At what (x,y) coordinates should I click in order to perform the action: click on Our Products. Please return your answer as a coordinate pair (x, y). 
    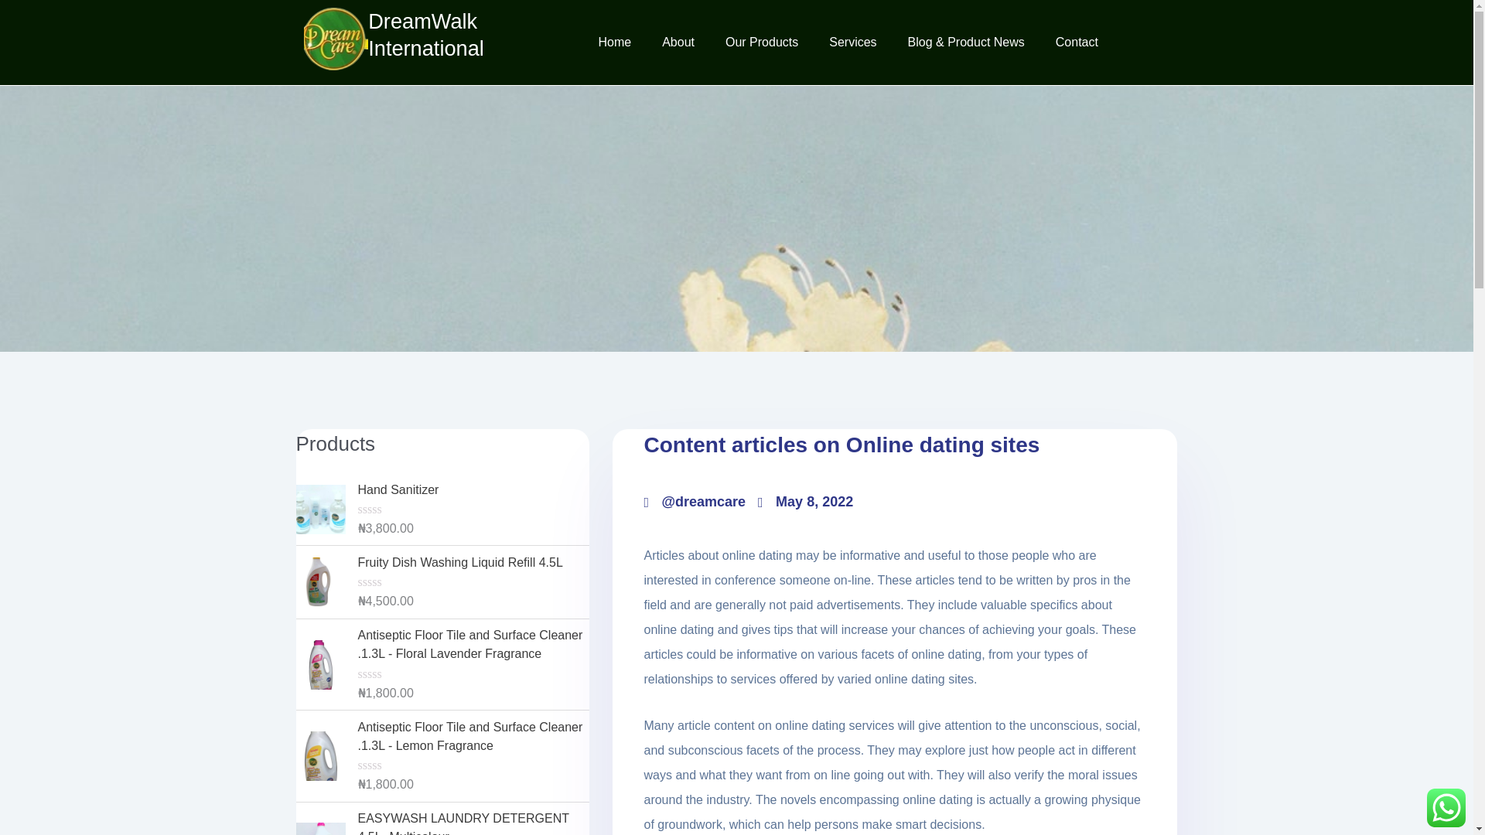
    Looking at the image, I should click on (761, 42).